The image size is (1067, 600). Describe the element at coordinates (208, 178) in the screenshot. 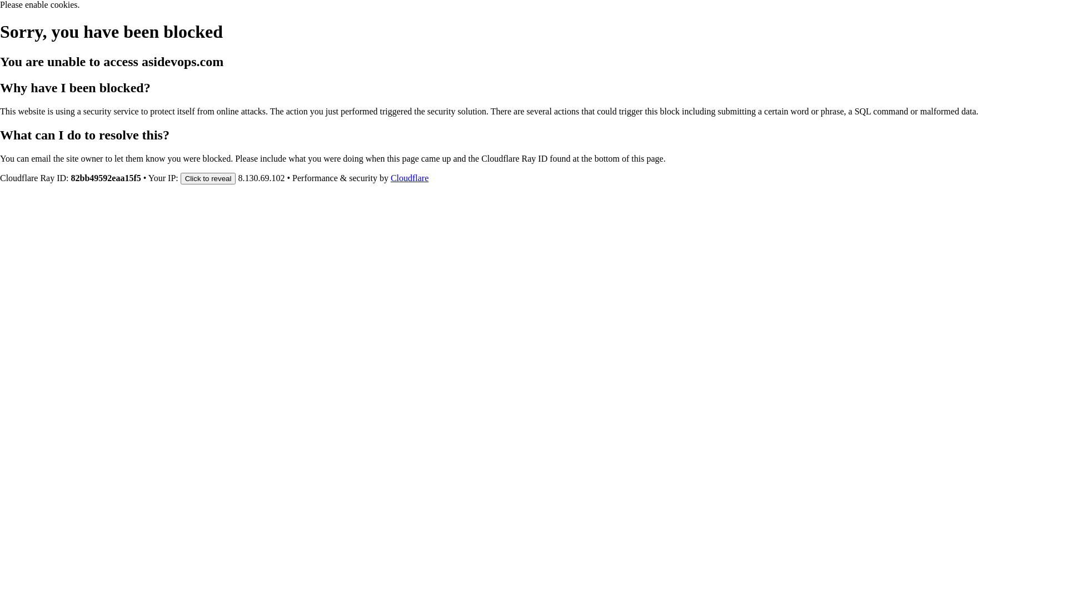

I see `Click to reveal` at that location.